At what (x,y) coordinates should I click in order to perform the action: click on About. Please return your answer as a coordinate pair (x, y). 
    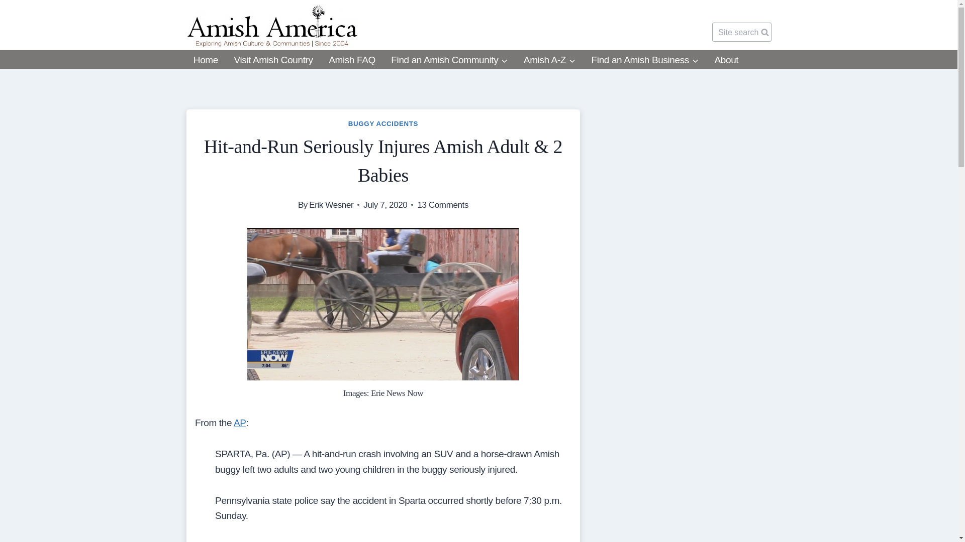
    Looking at the image, I should click on (726, 60).